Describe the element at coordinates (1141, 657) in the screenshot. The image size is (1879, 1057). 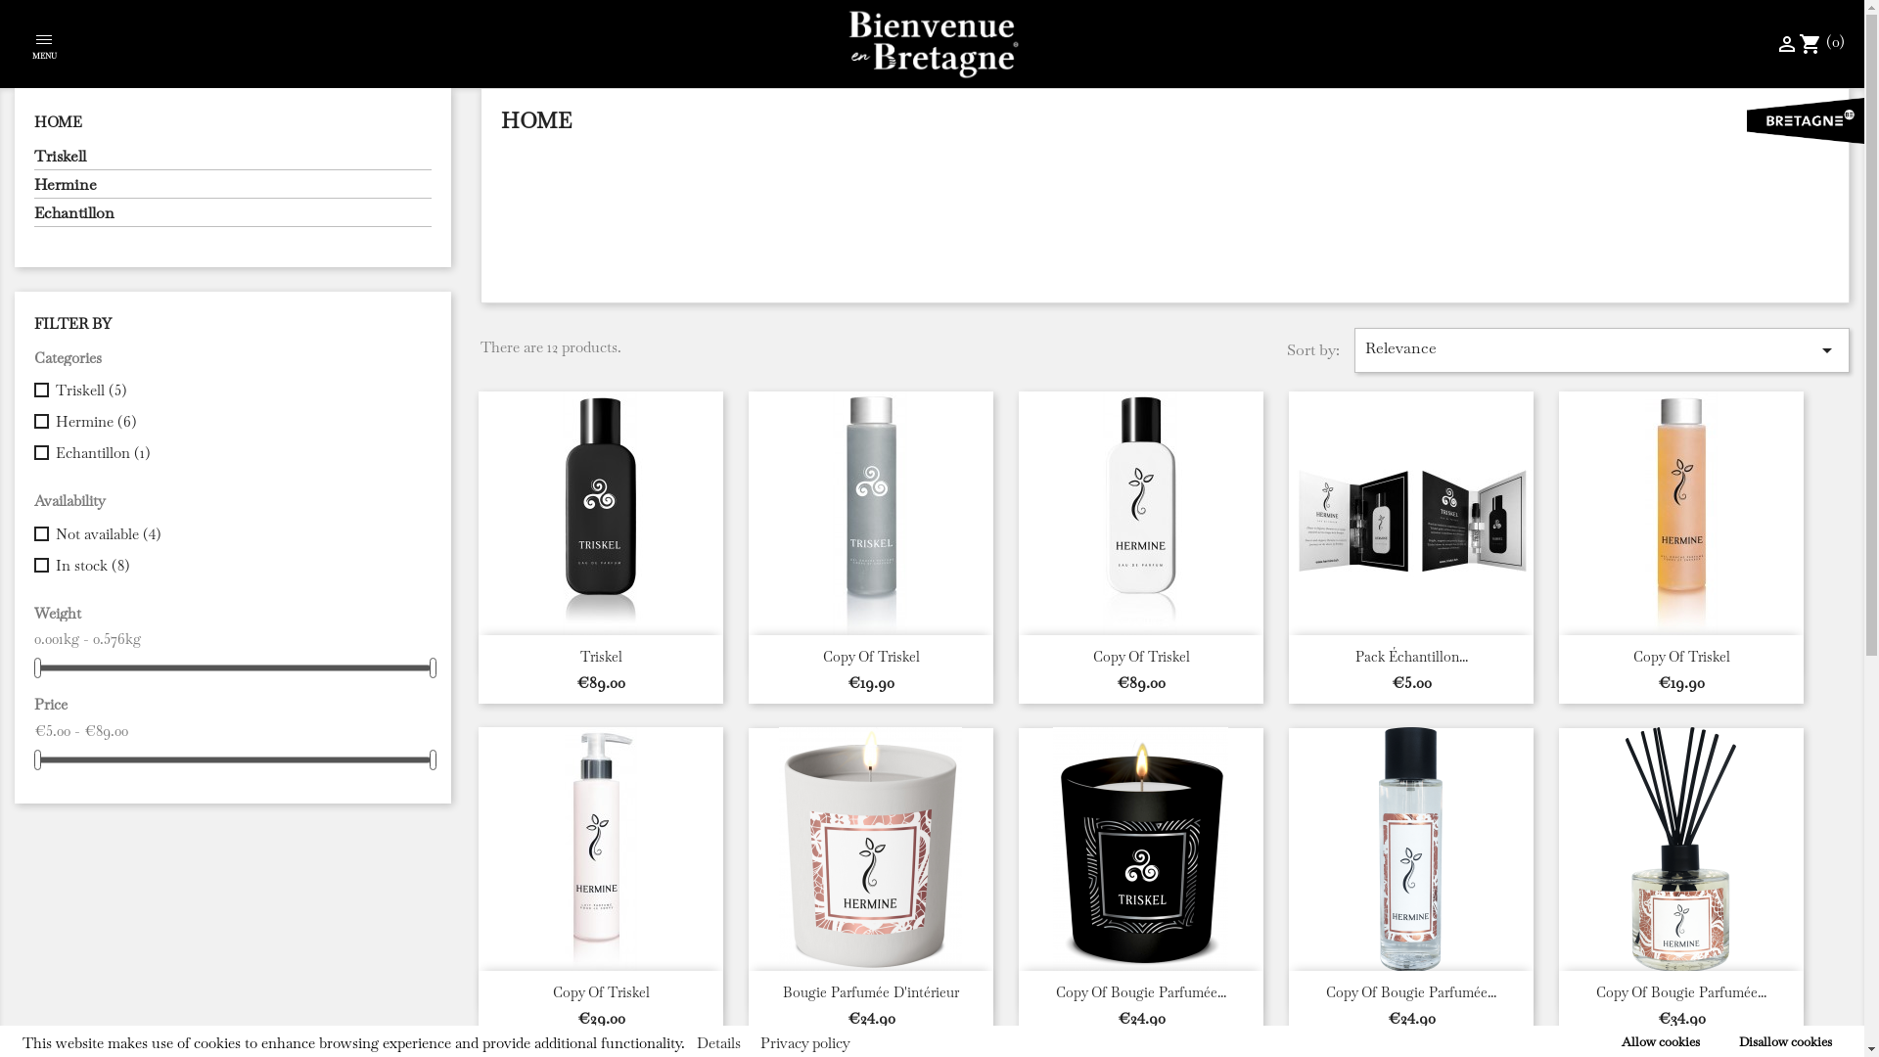
I see `Copy Of Triskel` at that location.